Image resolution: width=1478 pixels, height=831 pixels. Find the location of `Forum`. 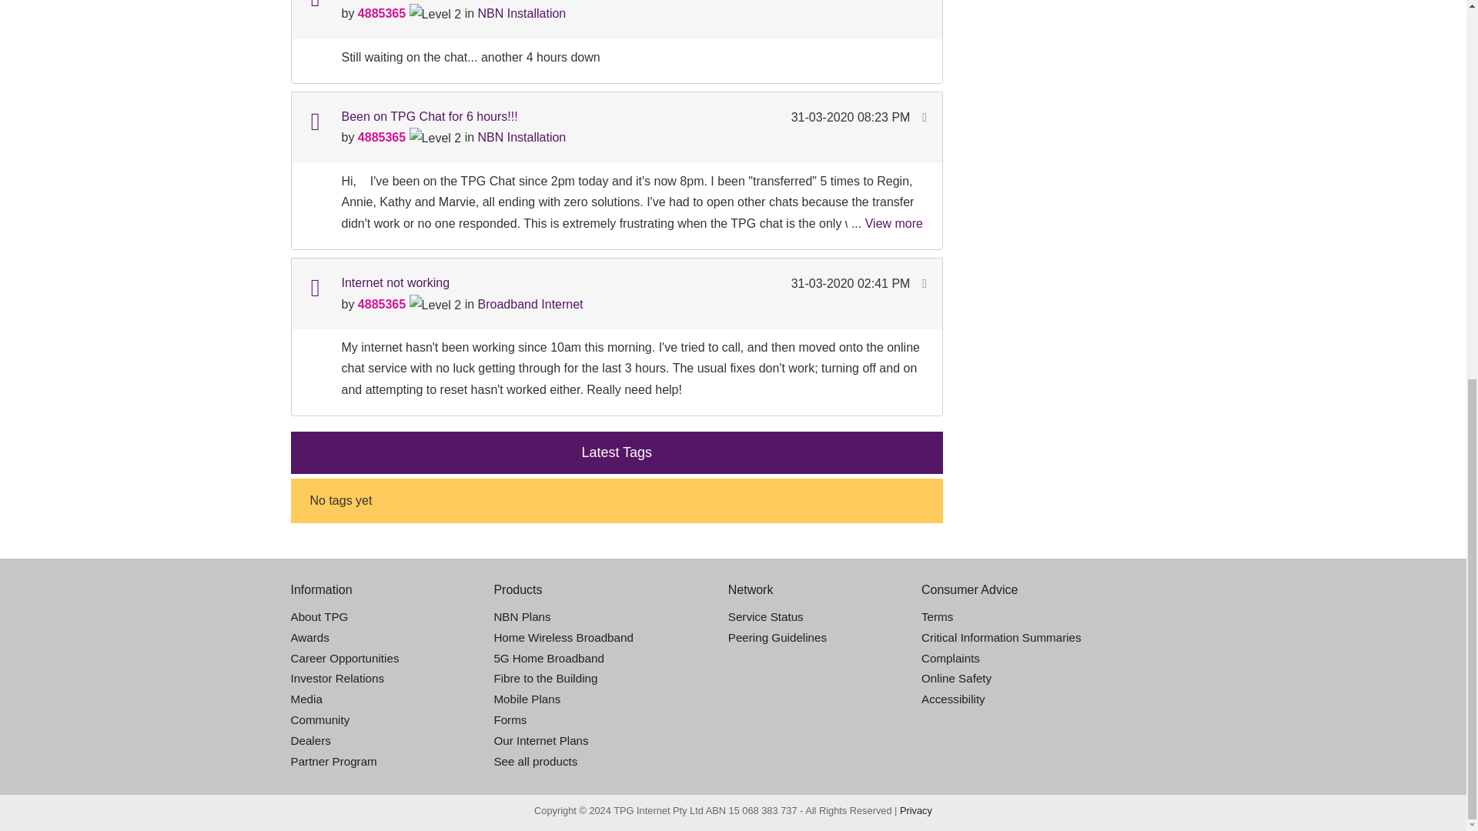

Forum is located at coordinates (314, 122).